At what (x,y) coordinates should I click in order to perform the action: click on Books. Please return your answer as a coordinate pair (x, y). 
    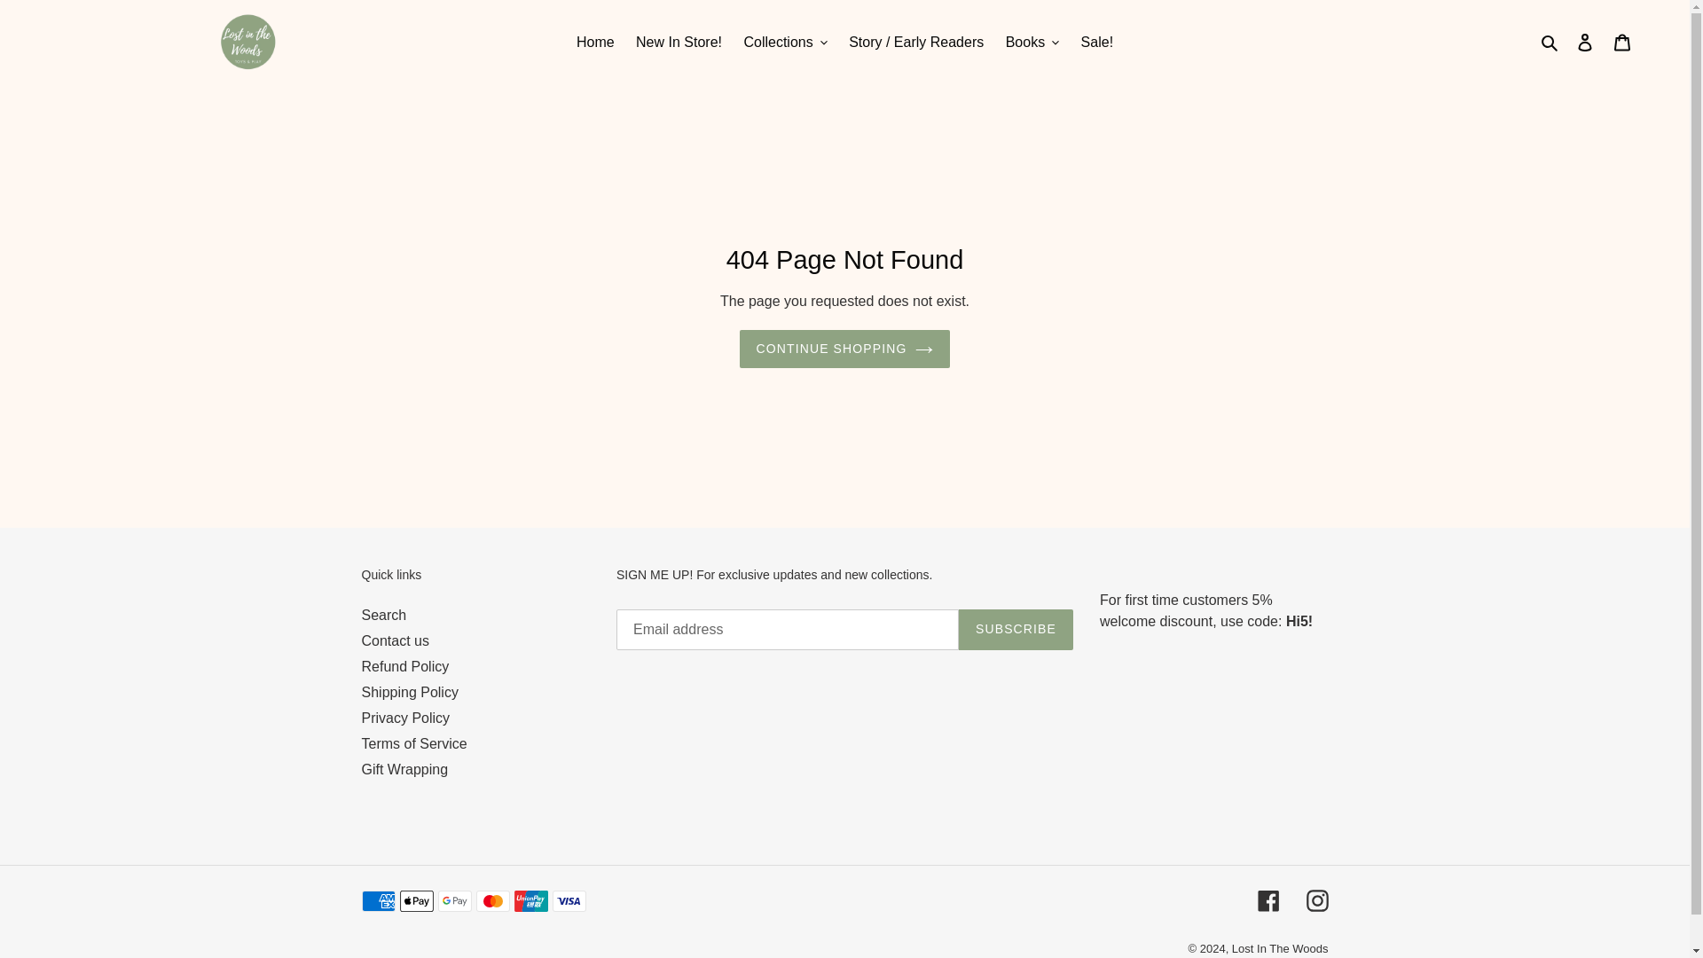
    Looking at the image, I should click on (1032, 41).